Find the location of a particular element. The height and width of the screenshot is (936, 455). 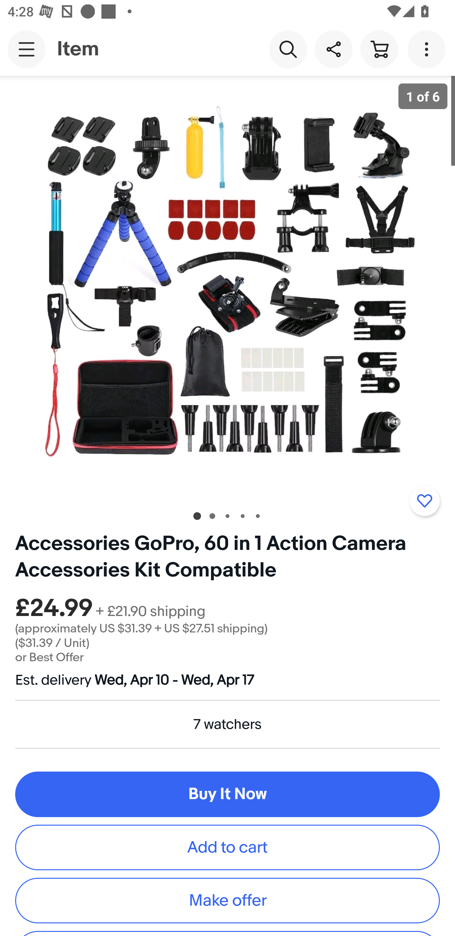

Add to cart is located at coordinates (227, 847).